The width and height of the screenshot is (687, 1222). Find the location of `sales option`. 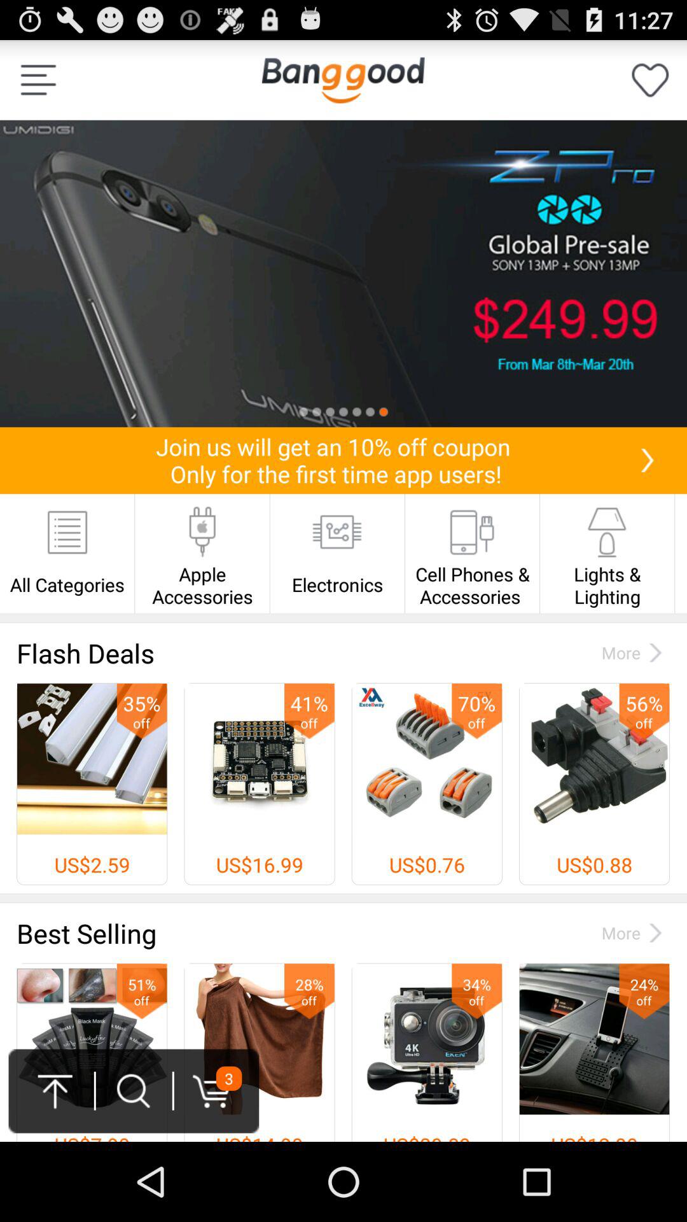

sales option is located at coordinates (343, 274).